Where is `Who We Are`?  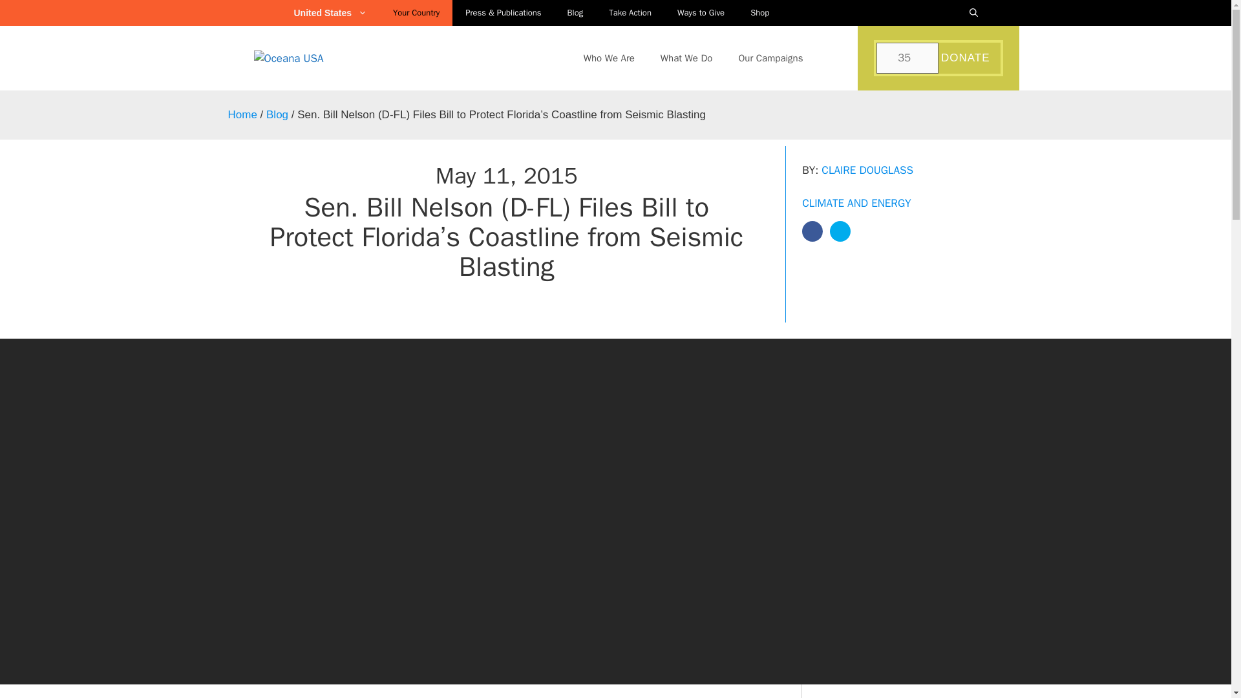
Who We Are is located at coordinates (609, 58).